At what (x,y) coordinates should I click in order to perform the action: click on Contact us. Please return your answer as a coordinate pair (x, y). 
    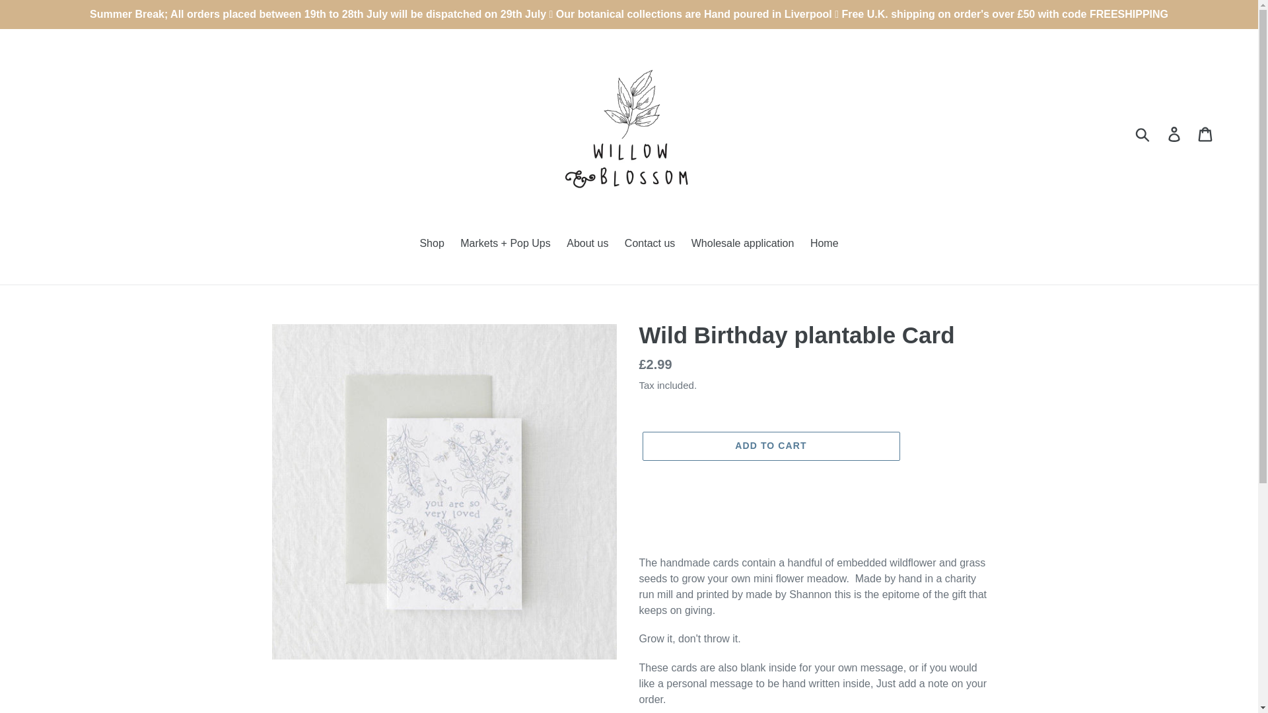
    Looking at the image, I should click on (650, 244).